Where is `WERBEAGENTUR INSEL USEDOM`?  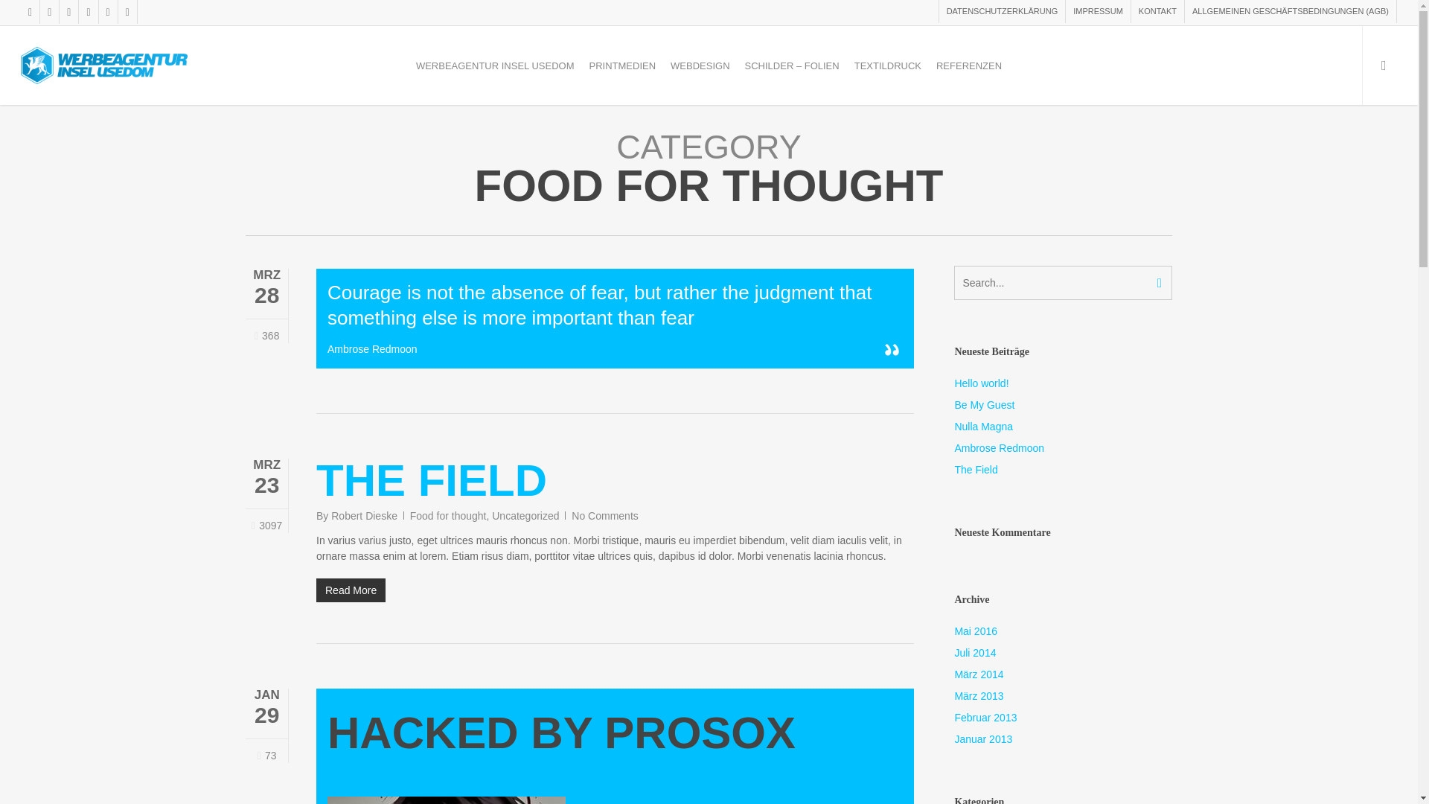 WERBEAGENTUR INSEL USEDOM is located at coordinates (495, 65).